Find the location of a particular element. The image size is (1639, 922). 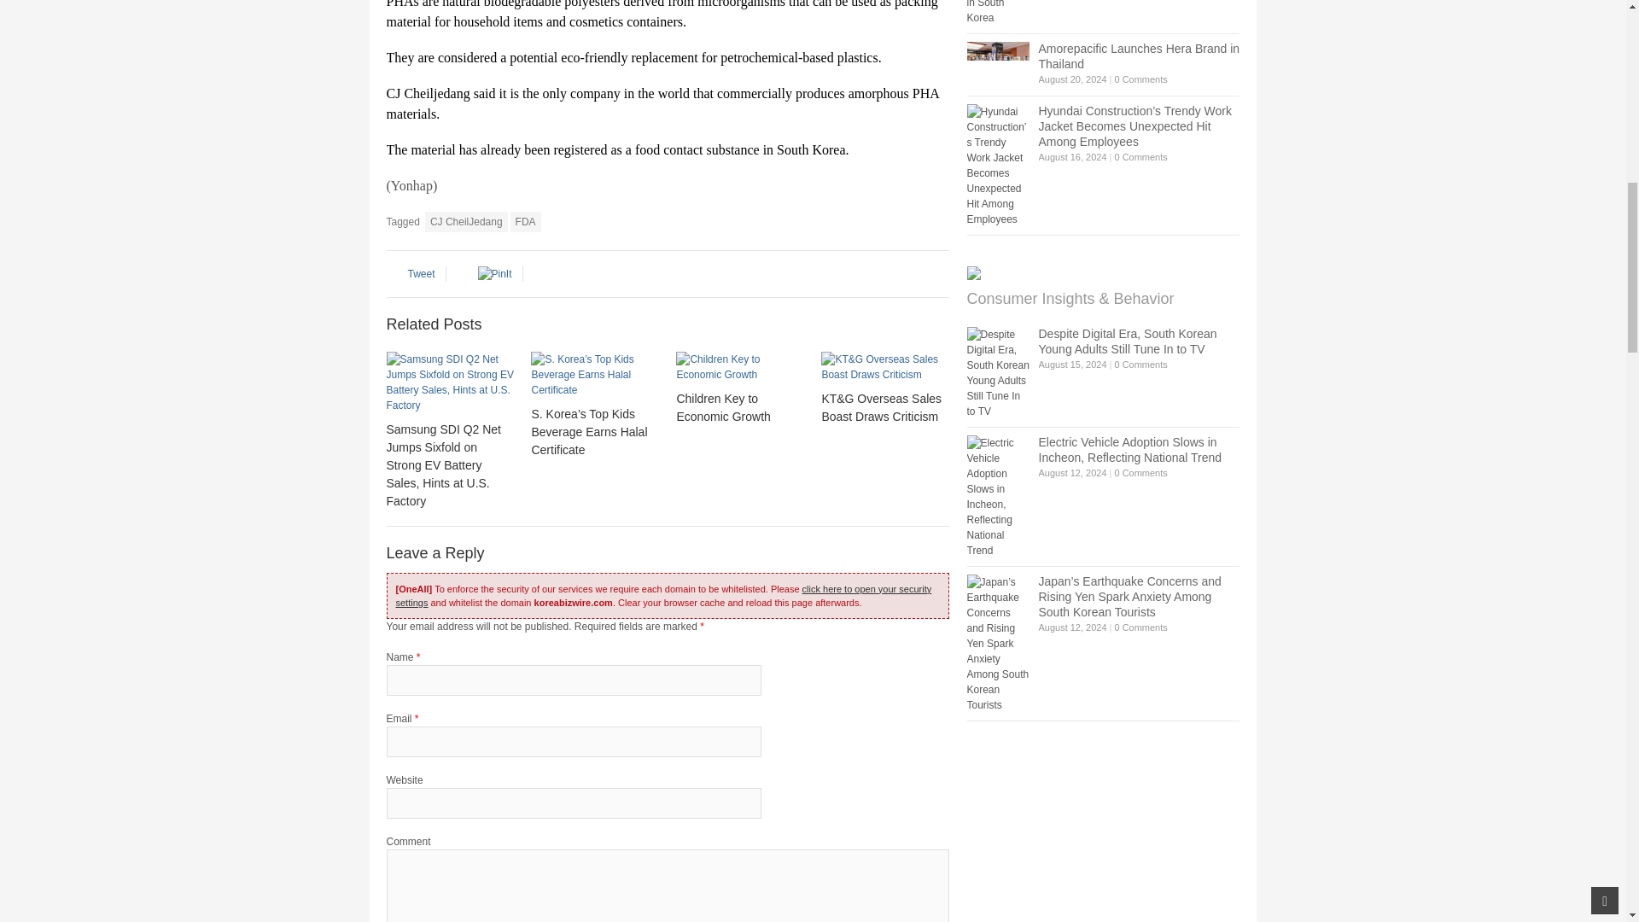

Children Key to Economic Growth is located at coordinates (739, 367).